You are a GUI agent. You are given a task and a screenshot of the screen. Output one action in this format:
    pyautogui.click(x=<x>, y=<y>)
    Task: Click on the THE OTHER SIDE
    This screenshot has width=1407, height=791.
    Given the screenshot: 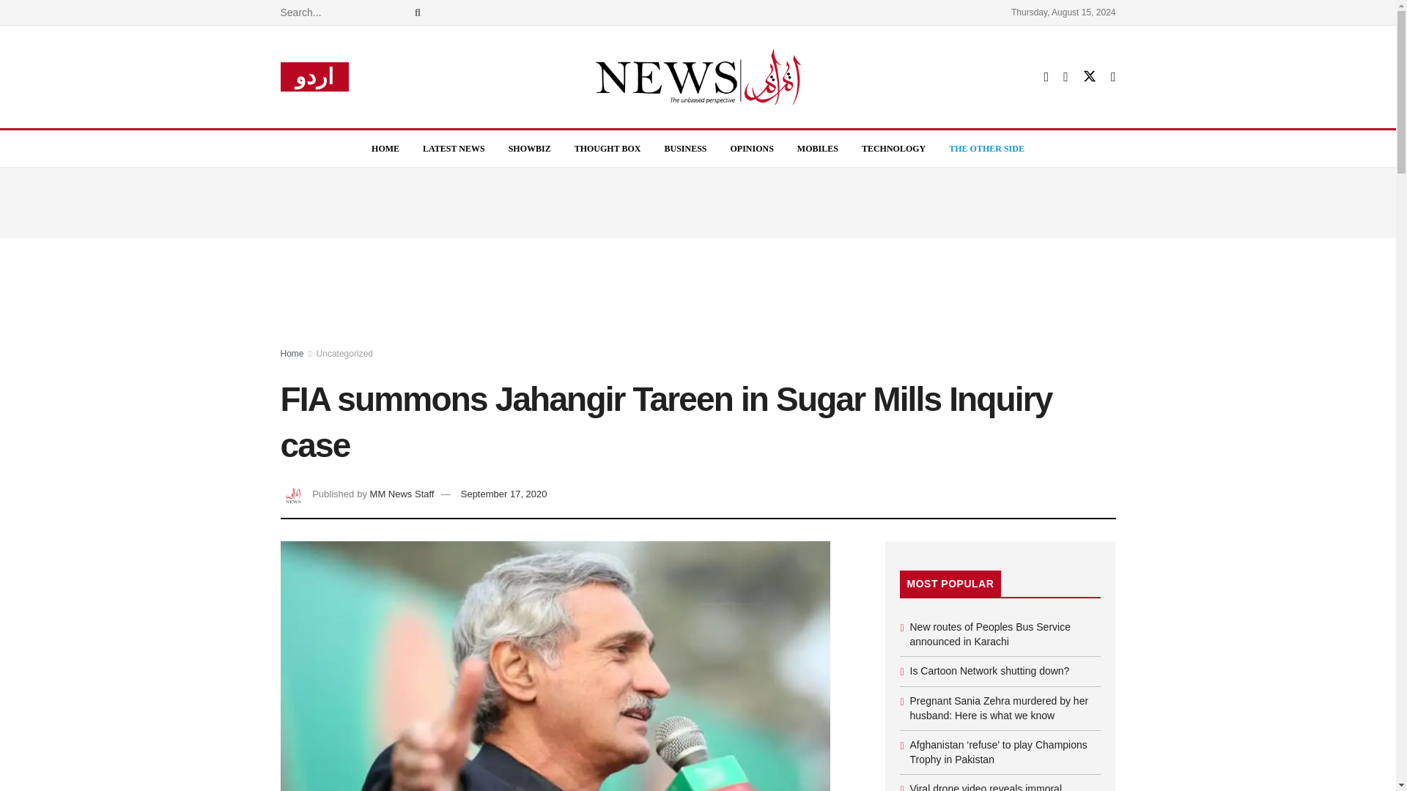 What is the action you would take?
    pyautogui.click(x=986, y=148)
    